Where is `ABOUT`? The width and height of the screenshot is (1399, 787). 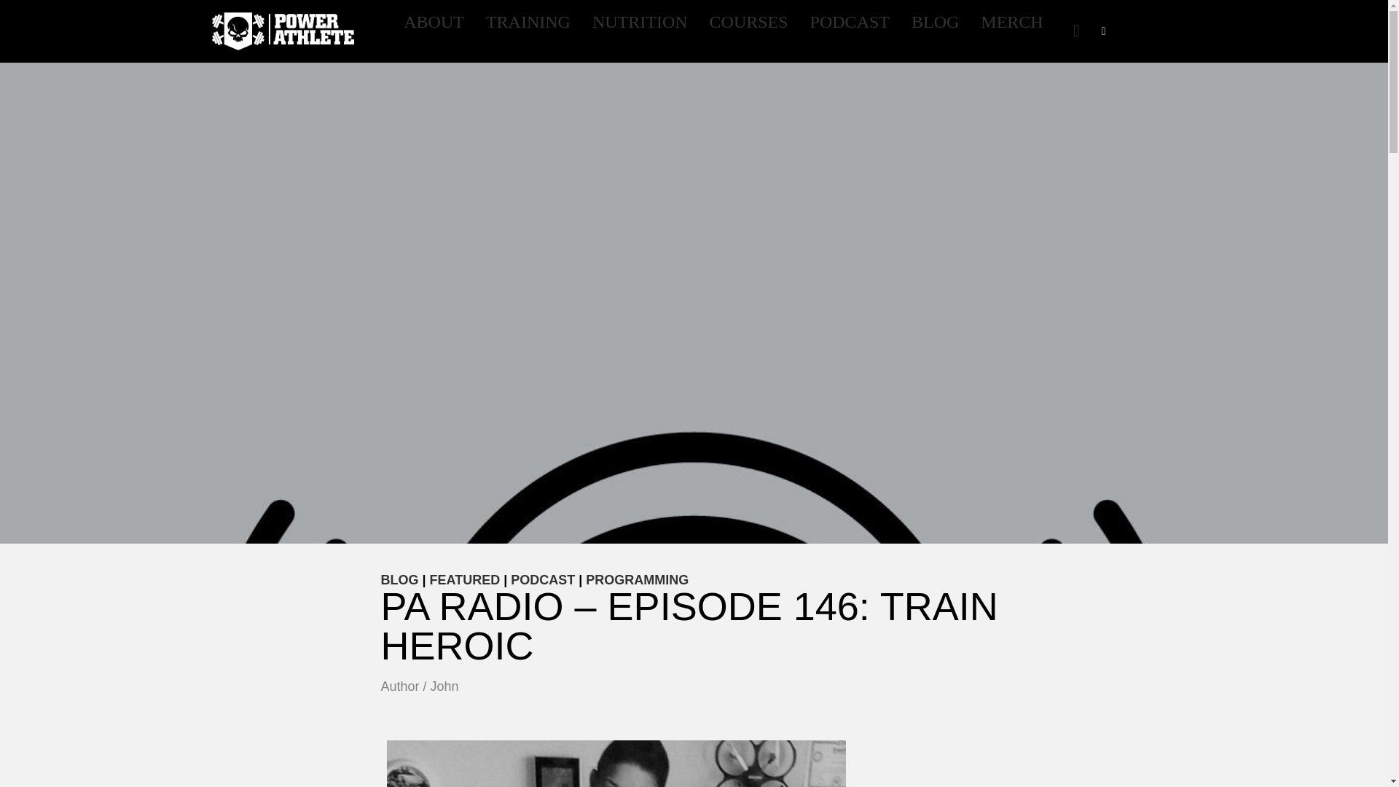
ABOUT is located at coordinates (283, 31).